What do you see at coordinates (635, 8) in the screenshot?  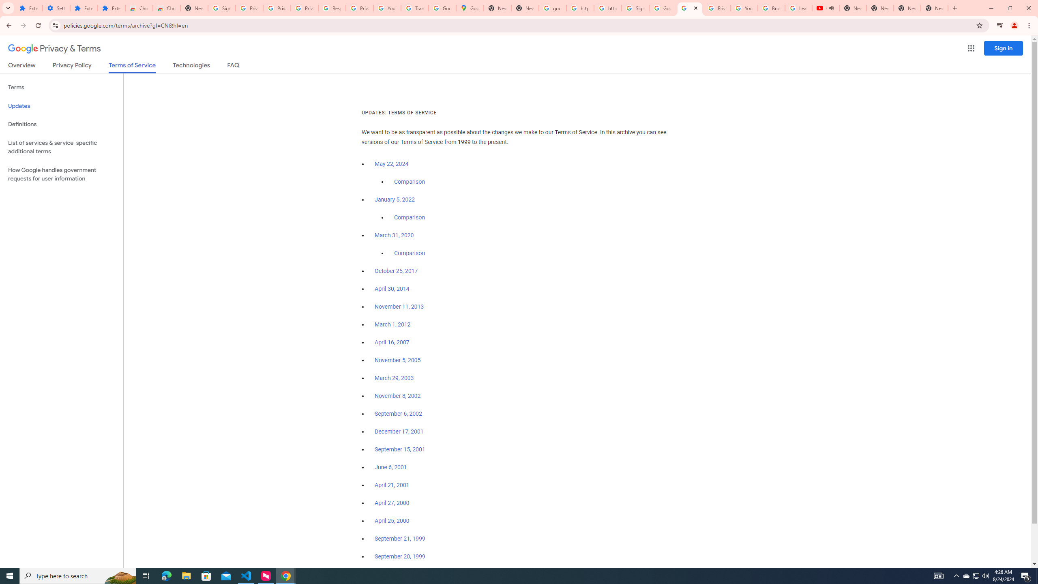 I see `Sign in - Google Accounts` at bounding box center [635, 8].